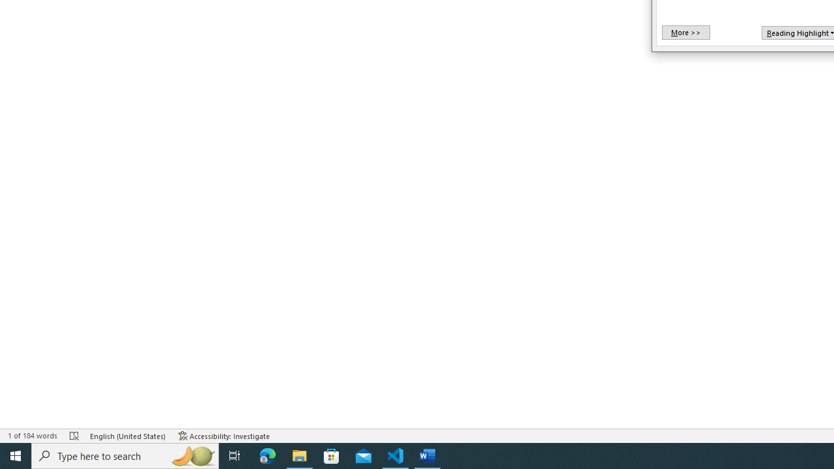  What do you see at coordinates (332, 456) in the screenshot?
I see `Microsoft Store` at bounding box center [332, 456].